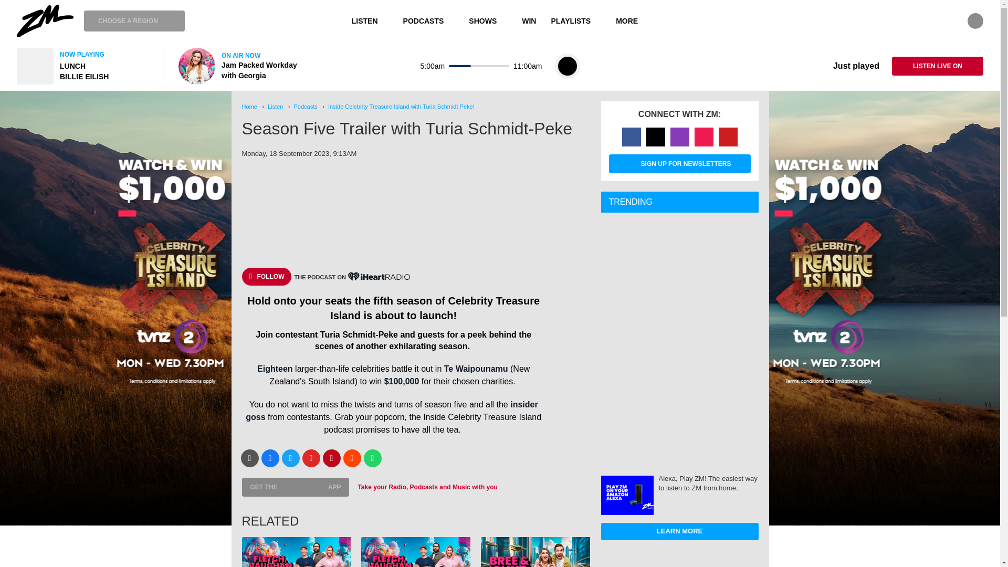 The image size is (1008, 567). I want to click on Share with reddit, so click(352, 458).